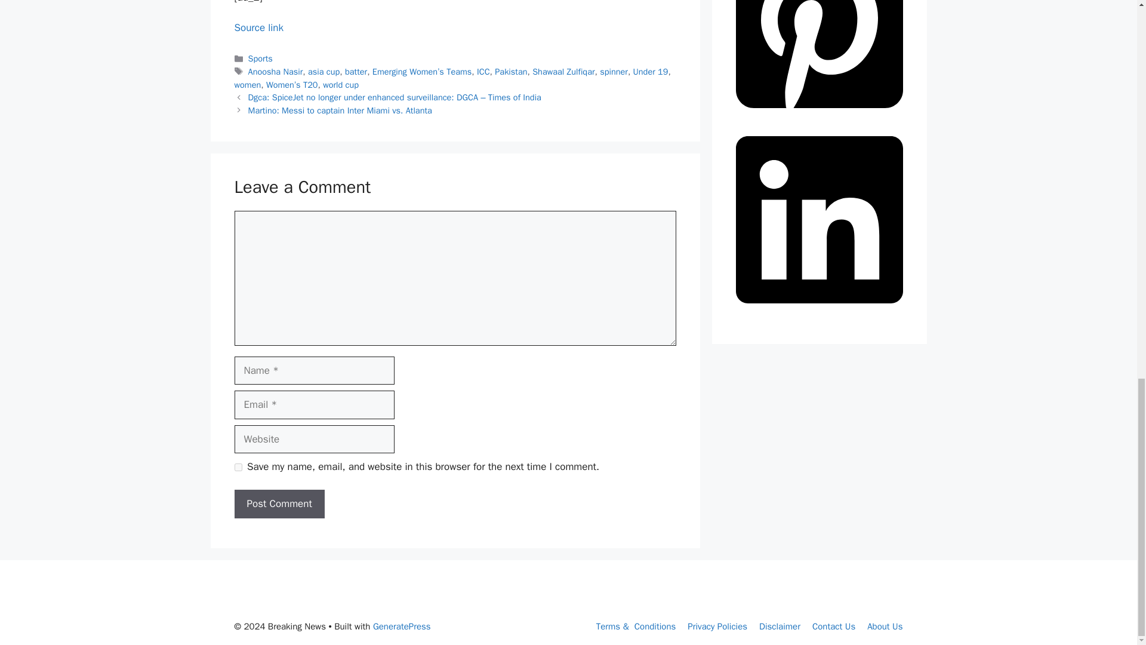 The image size is (1146, 645). Describe the element at coordinates (651, 72) in the screenshot. I see `Under 19` at that location.